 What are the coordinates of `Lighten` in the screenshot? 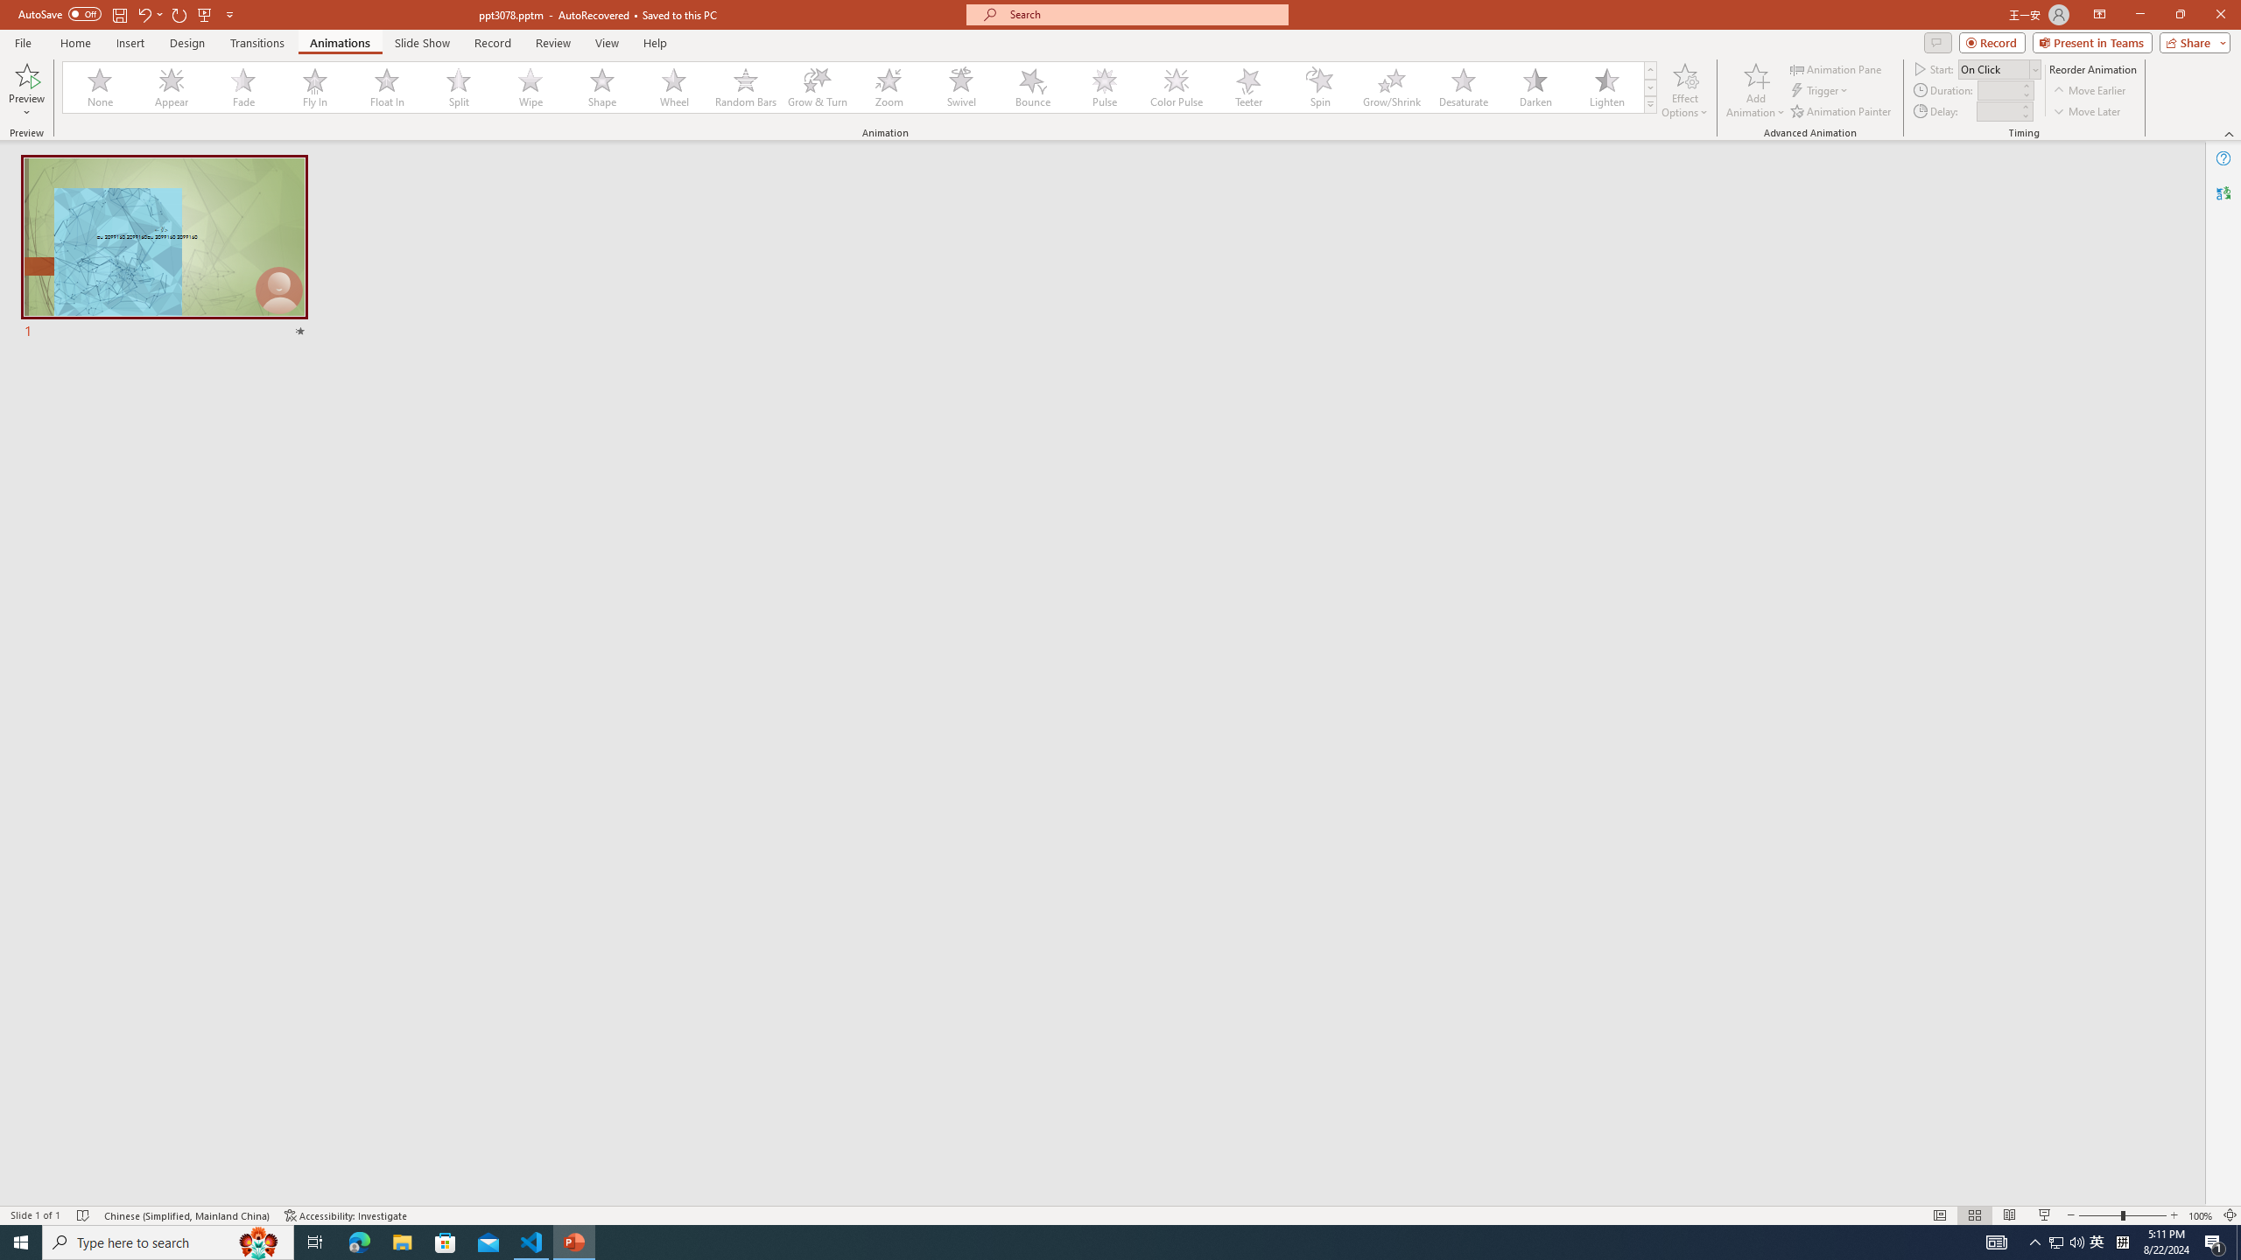 It's located at (1606, 87).